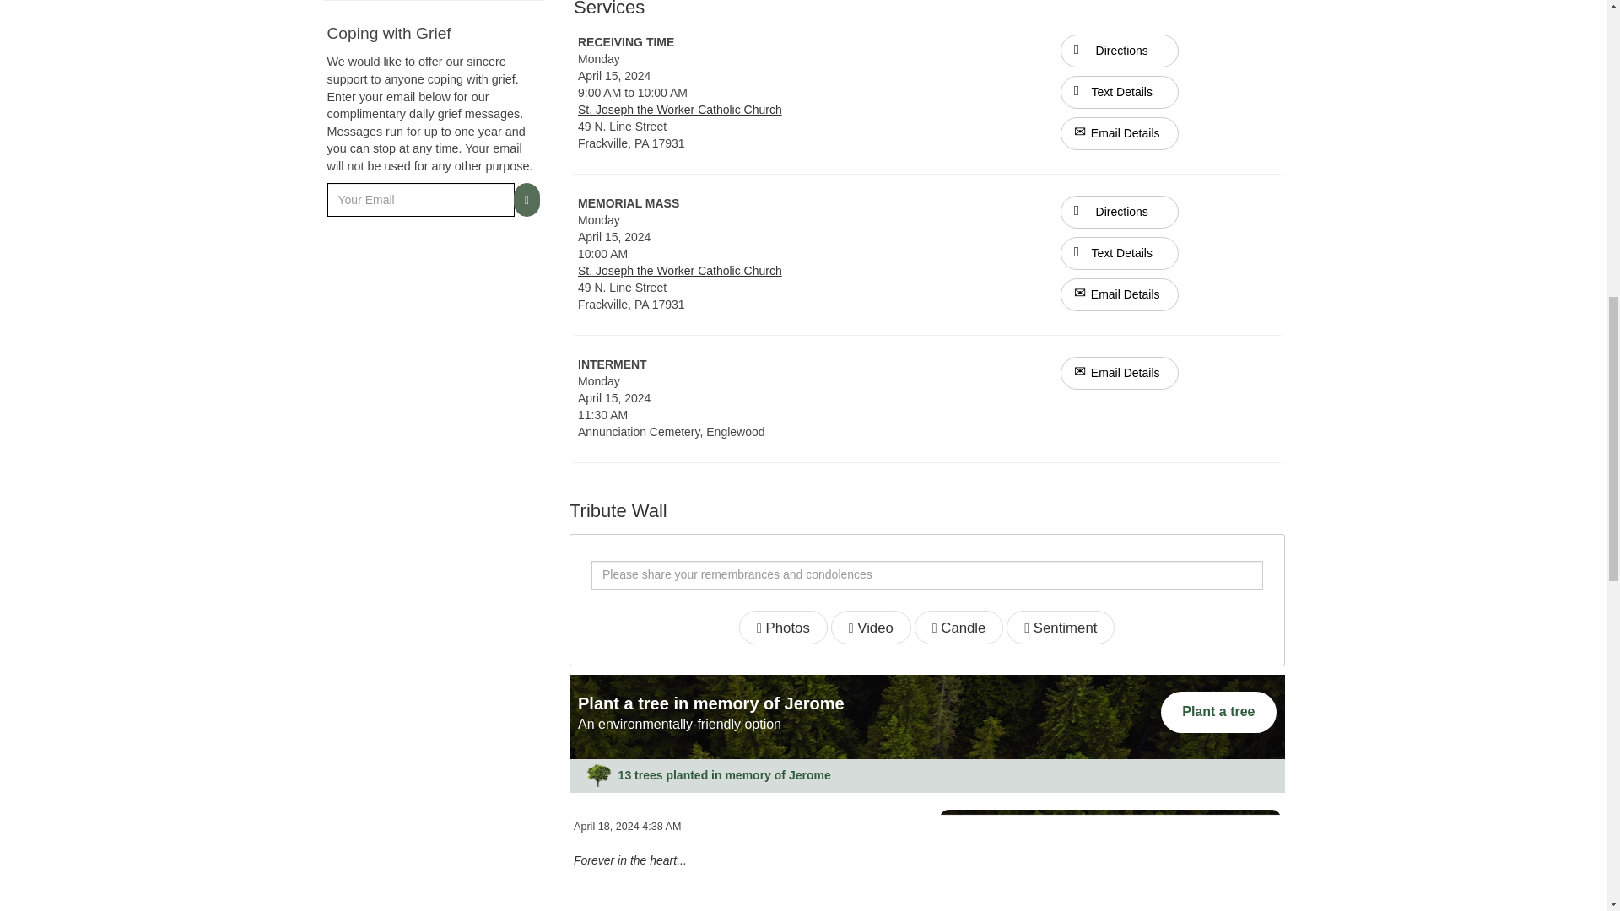 The width and height of the screenshot is (1620, 911). I want to click on Directions, so click(1120, 211).